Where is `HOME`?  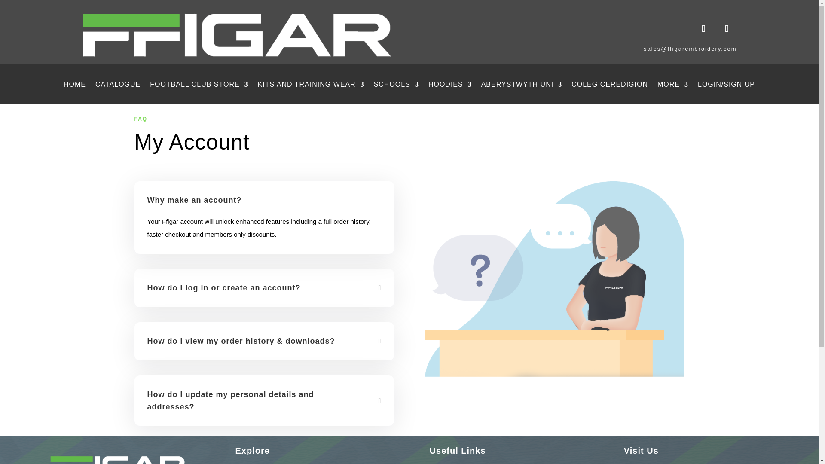
HOME is located at coordinates (74, 91).